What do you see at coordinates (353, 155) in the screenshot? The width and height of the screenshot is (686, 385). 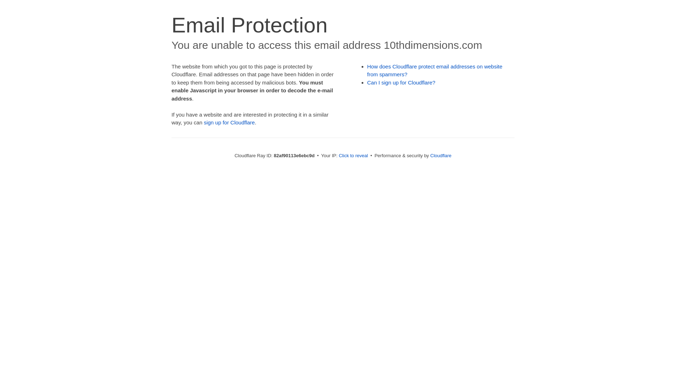 I see `Click to reveal` at bounding box center [353, 155].